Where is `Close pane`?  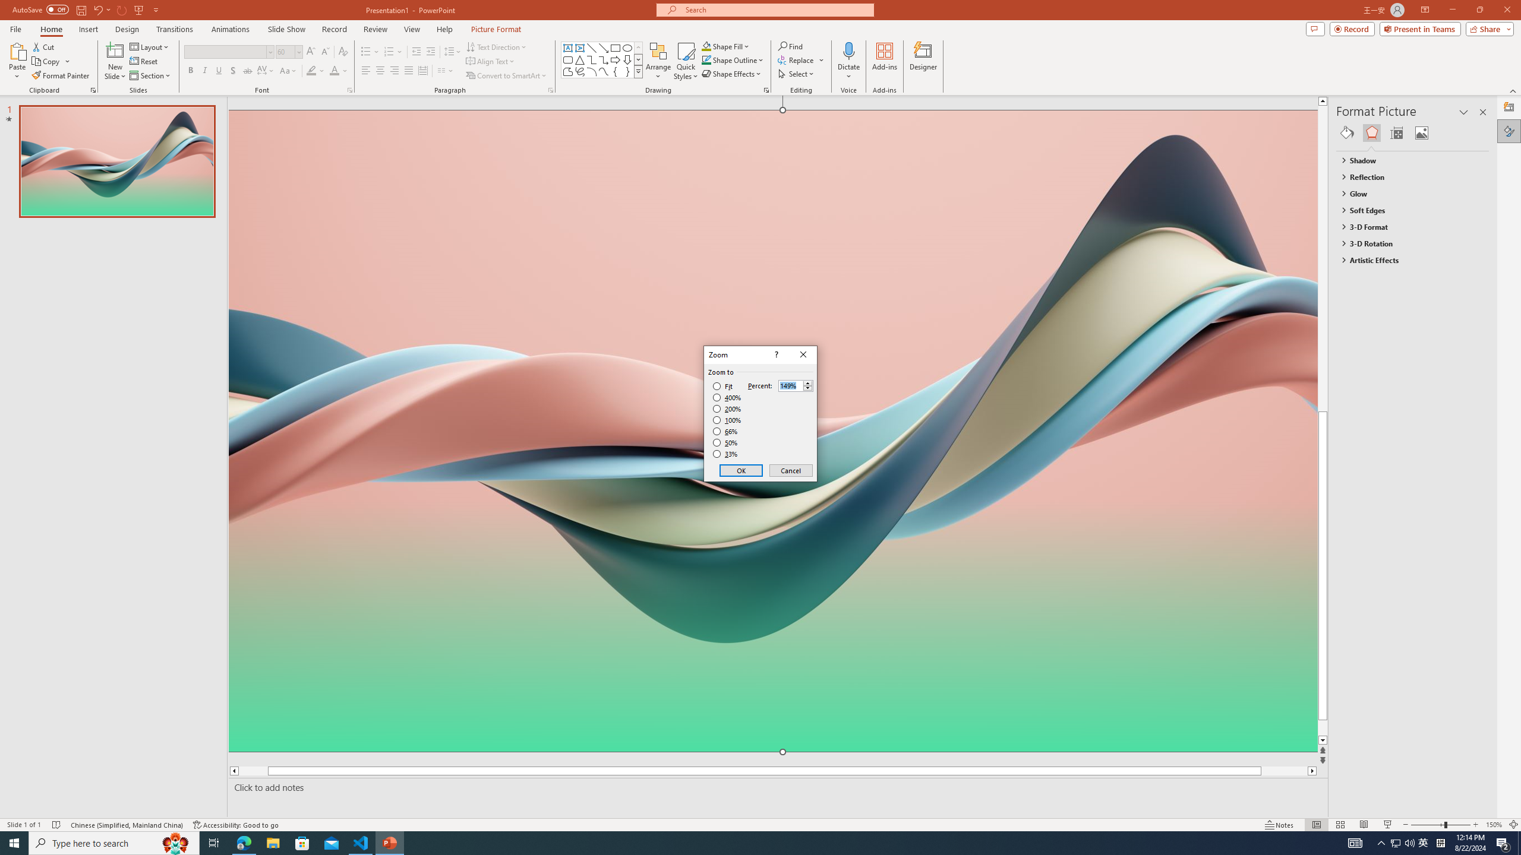
Close pane is located at coordinates (1483, 112).